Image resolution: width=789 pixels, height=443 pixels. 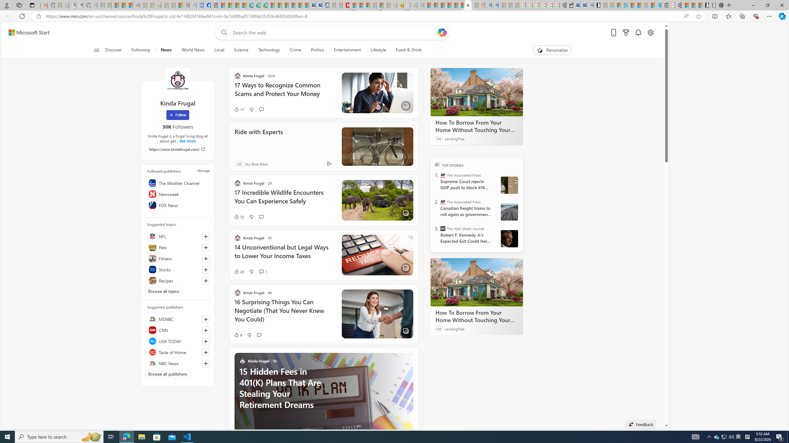 What do you see at coordinates (359, 5) in the screenshot?
I see `14 Common Myths Debunked By Scientific Facts` at bounding box center [359, 5].